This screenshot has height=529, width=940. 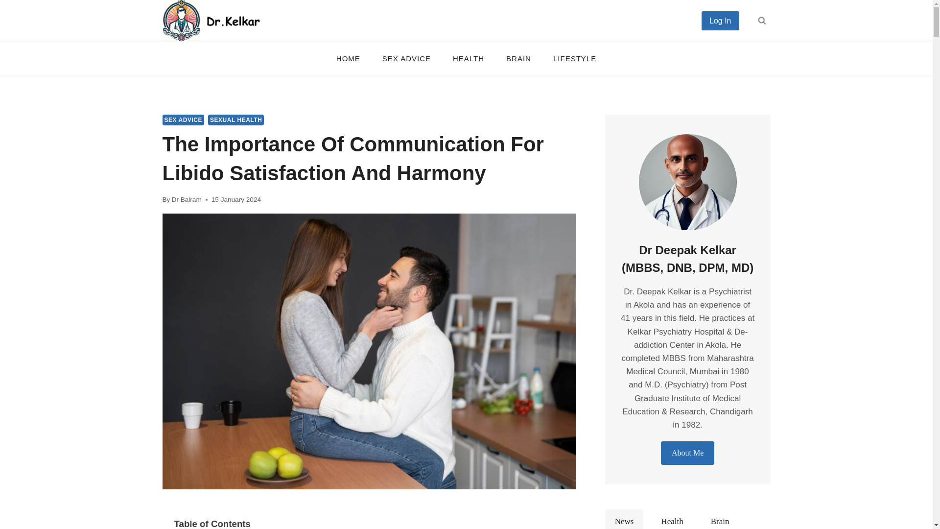 I want to click on Log In, so click(x=720, y=20).